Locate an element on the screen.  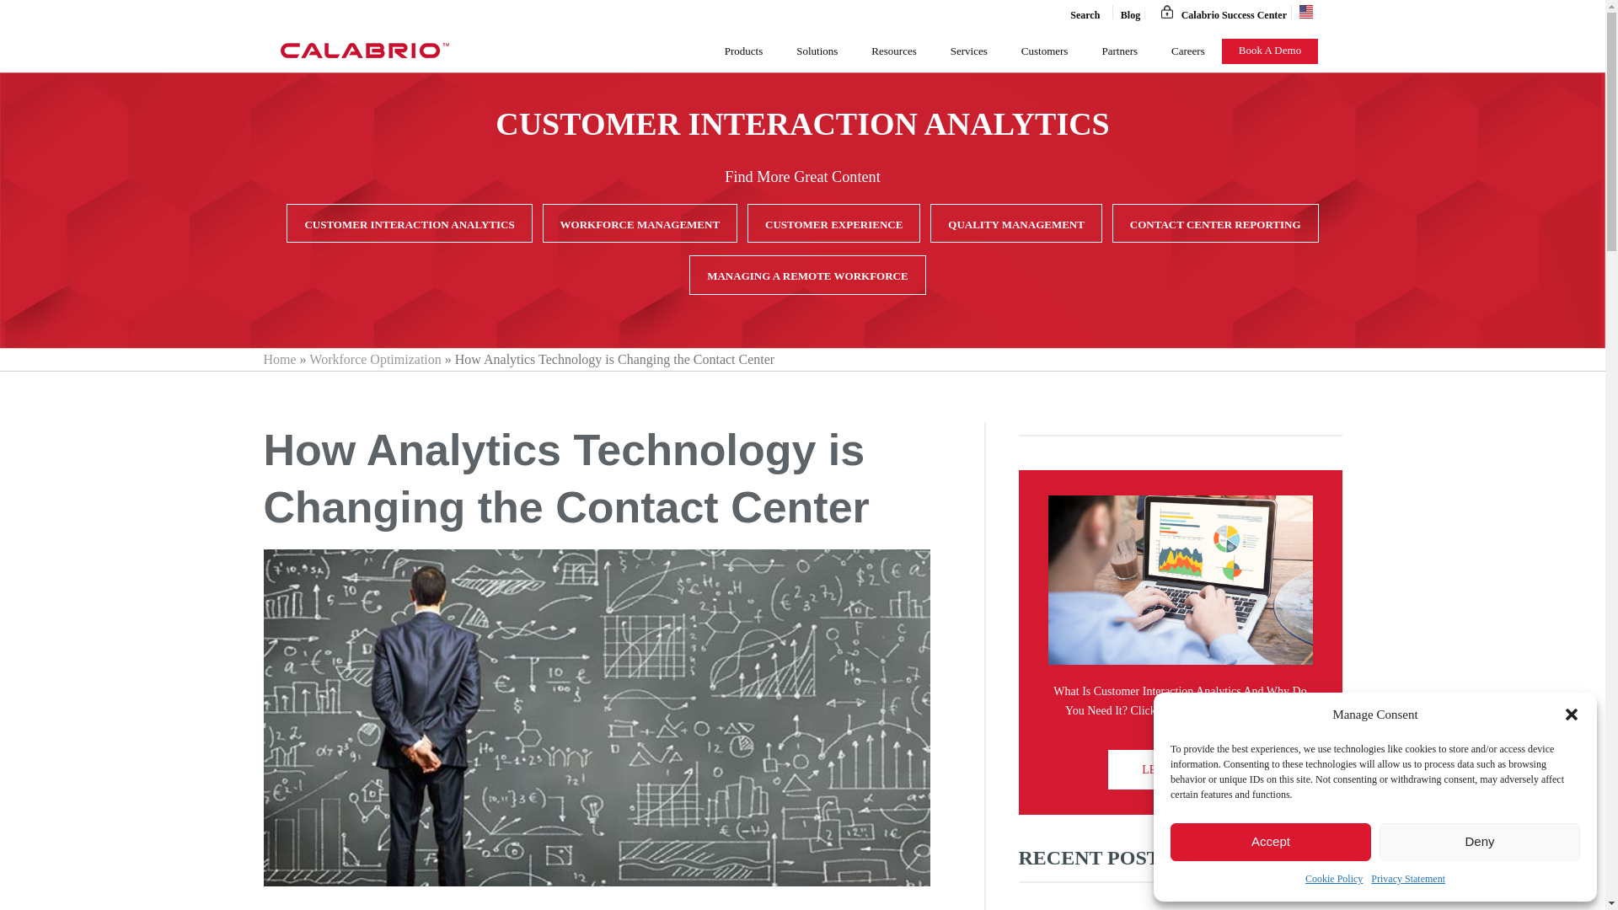
Contact Center Workforce Optimization is located at coordinates (364, 51).